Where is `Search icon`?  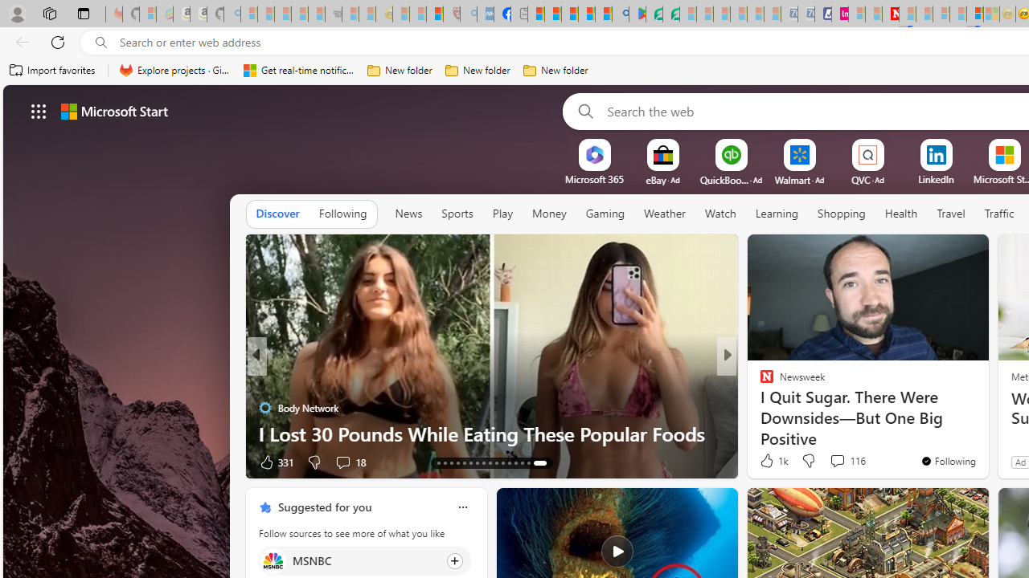 Search icon is located at coordinates (101, 43).